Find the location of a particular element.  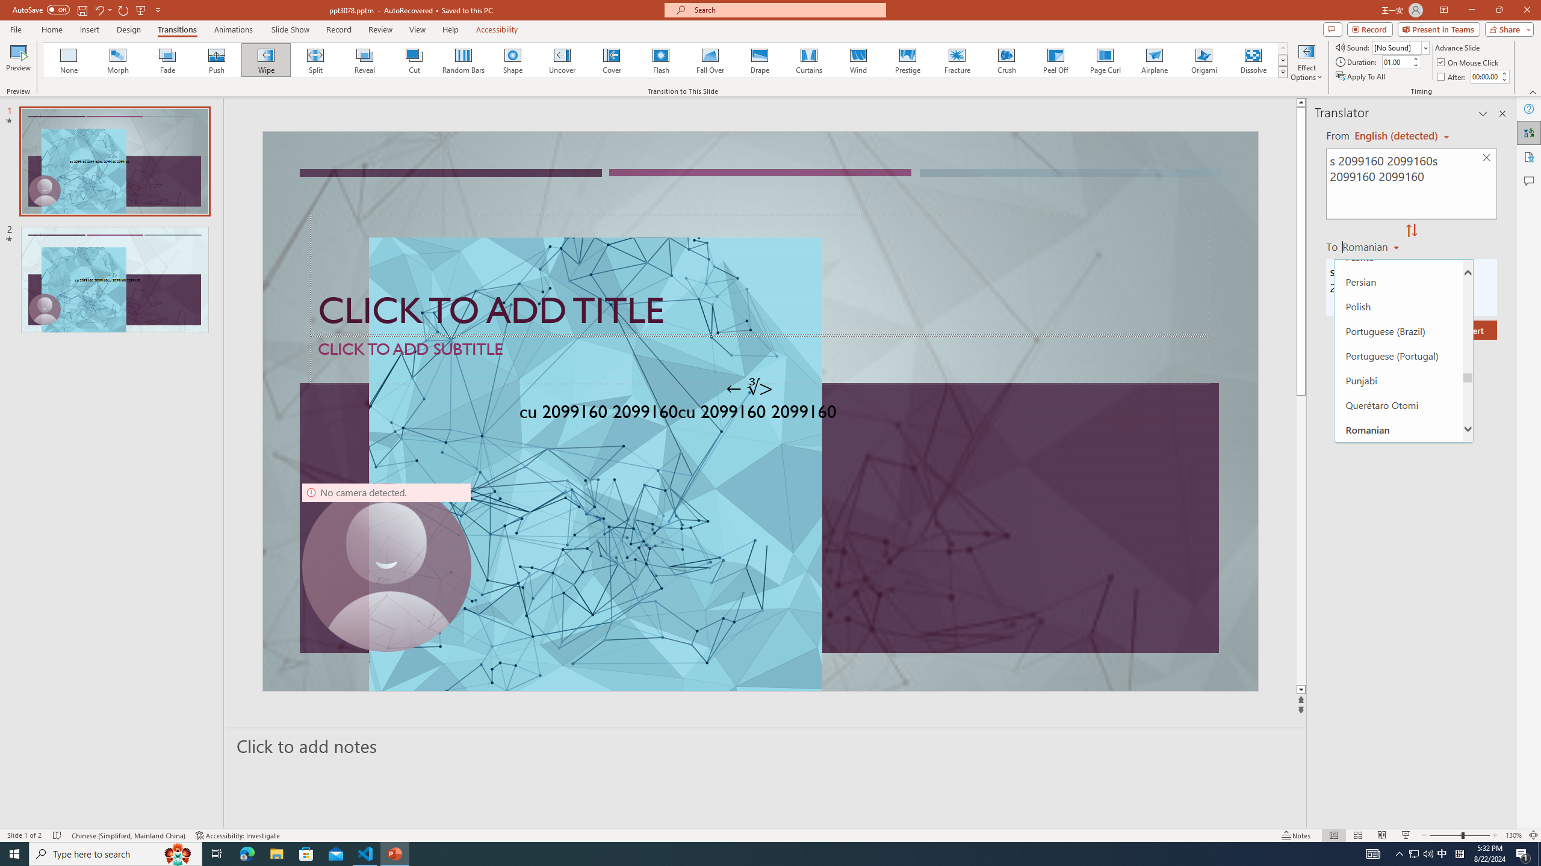

Duration is located at coordinates (1396, 61).